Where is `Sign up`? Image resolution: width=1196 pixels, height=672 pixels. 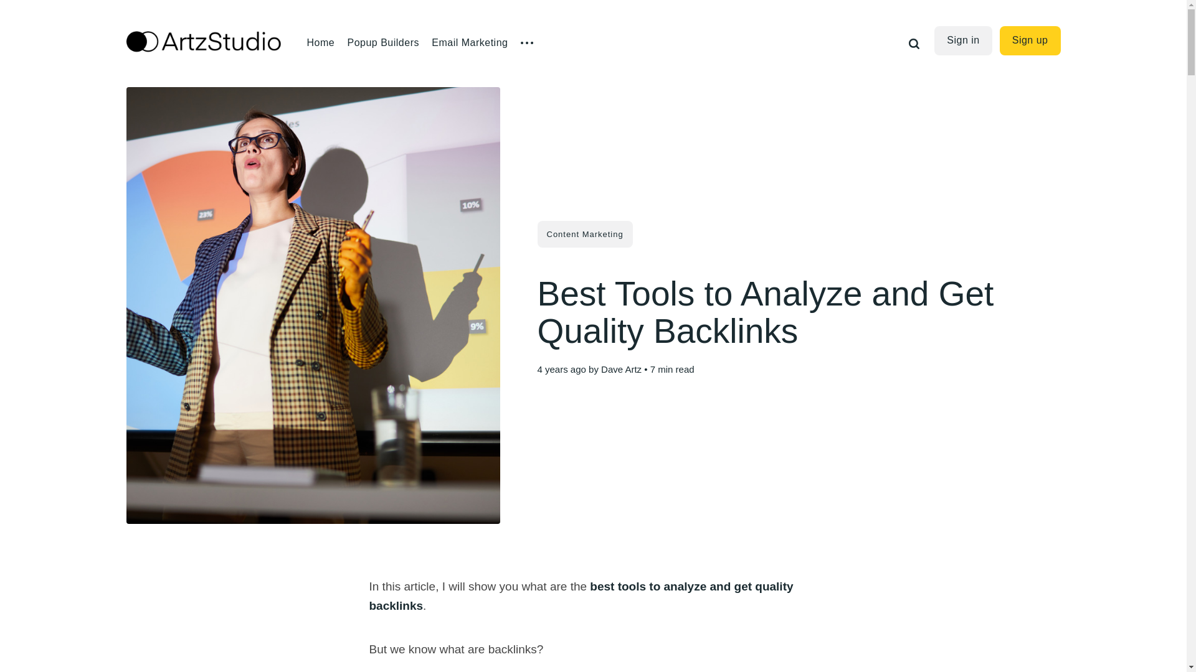 Sign up is located at coordinates (1030, 40).